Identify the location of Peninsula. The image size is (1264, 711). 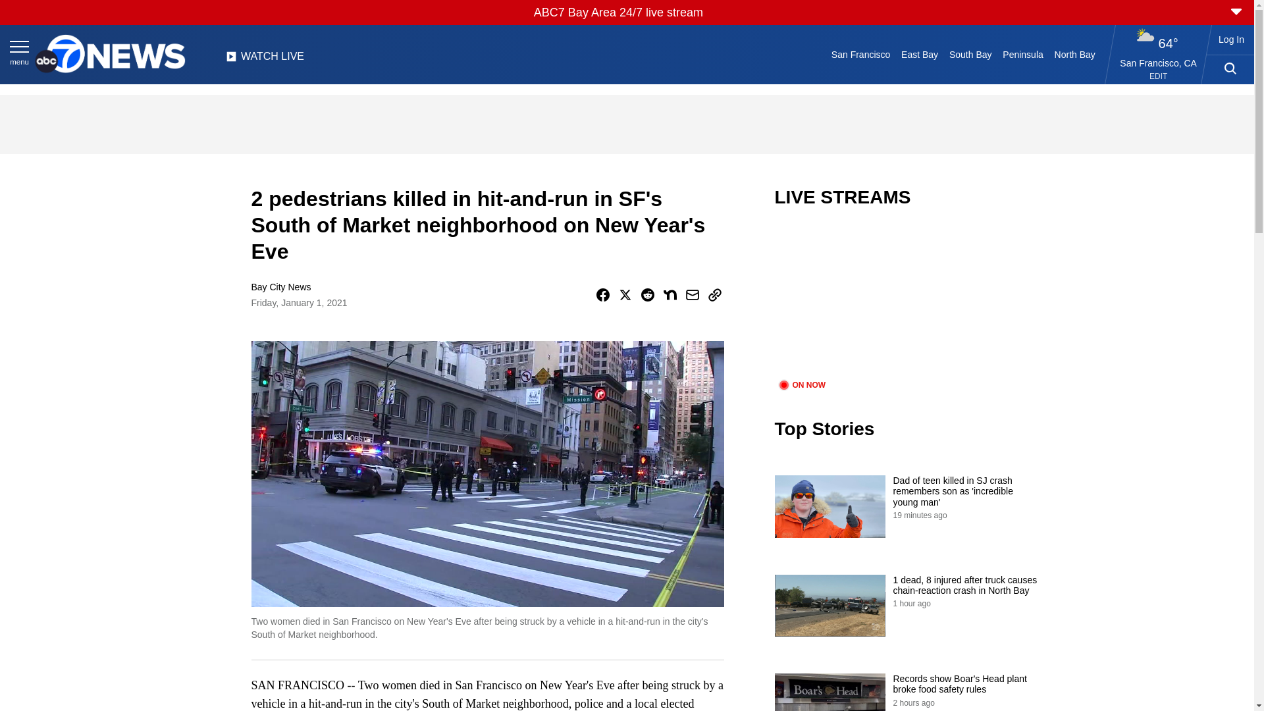
(1023, 54).